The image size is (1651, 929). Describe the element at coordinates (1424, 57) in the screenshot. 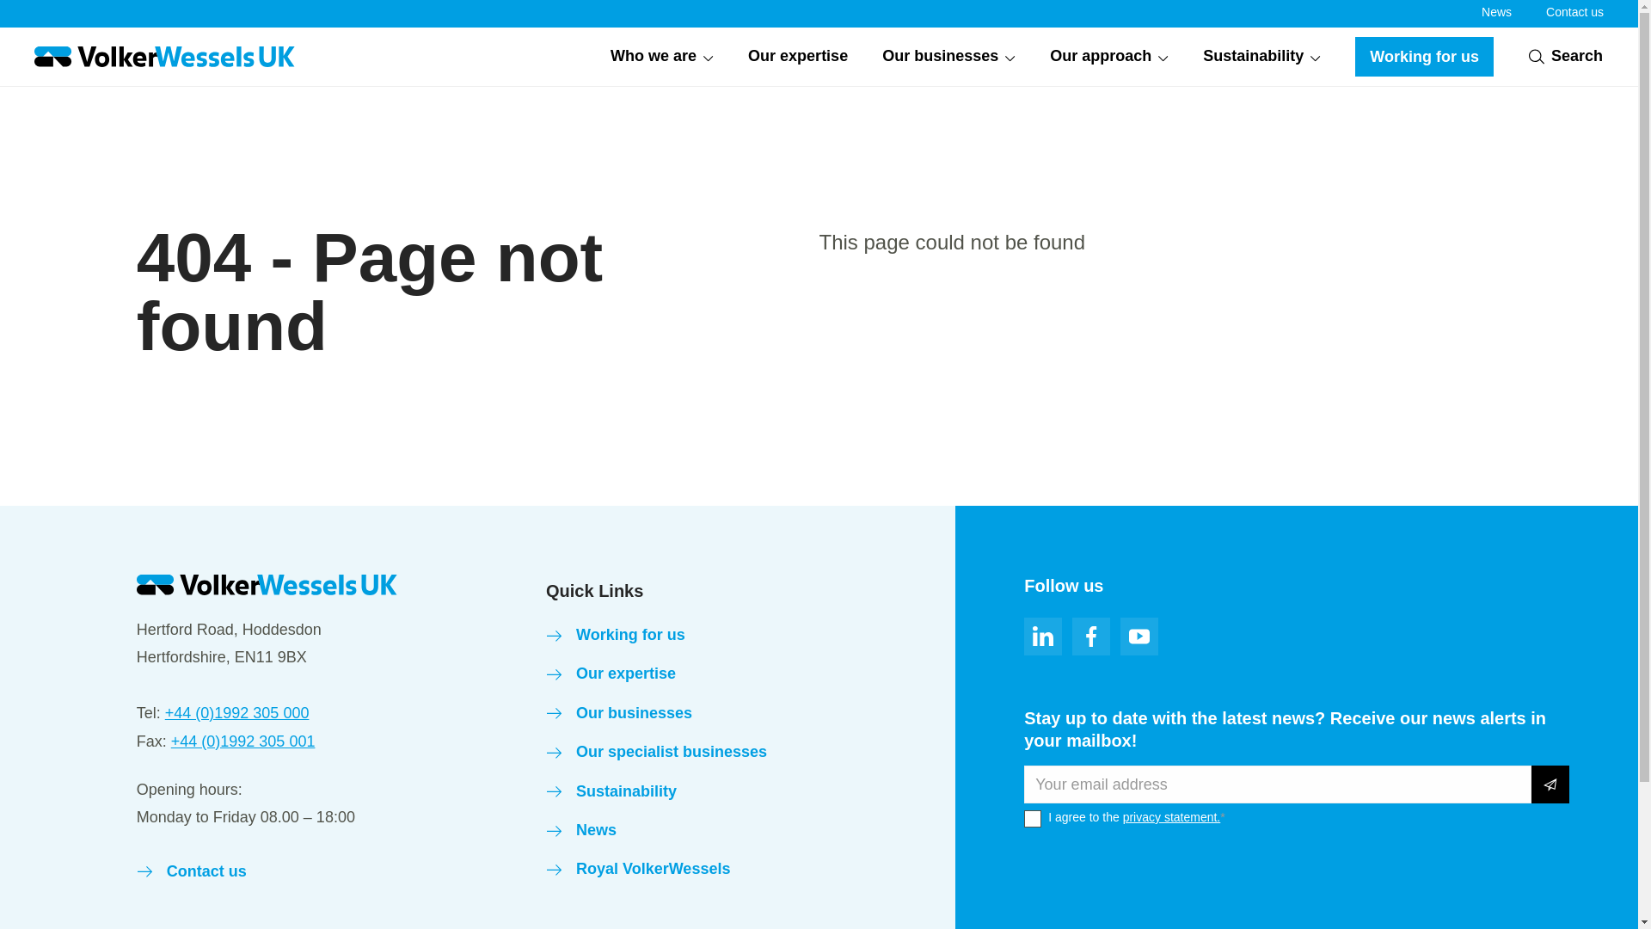

I see `Working for us` at that location.